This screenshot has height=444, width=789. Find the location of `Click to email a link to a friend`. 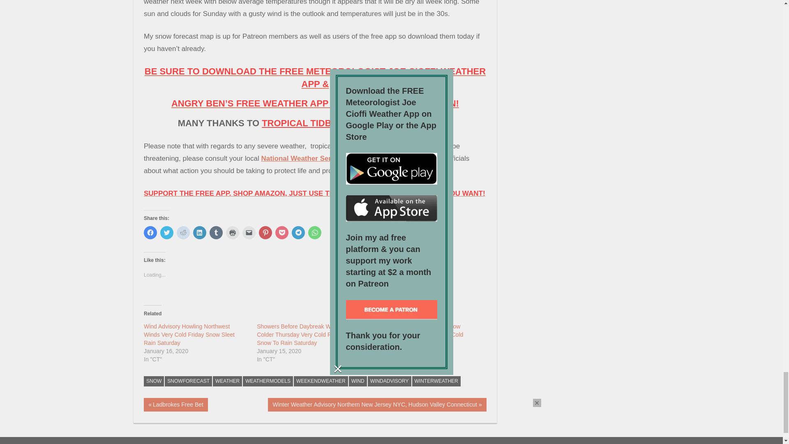

Click to email a link to a friend is located at coordinates (249, 233).